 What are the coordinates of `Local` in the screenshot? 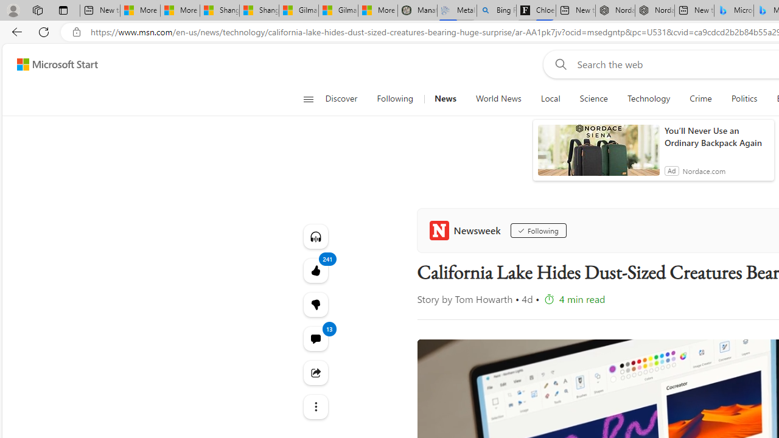 It's located at (550, 99).